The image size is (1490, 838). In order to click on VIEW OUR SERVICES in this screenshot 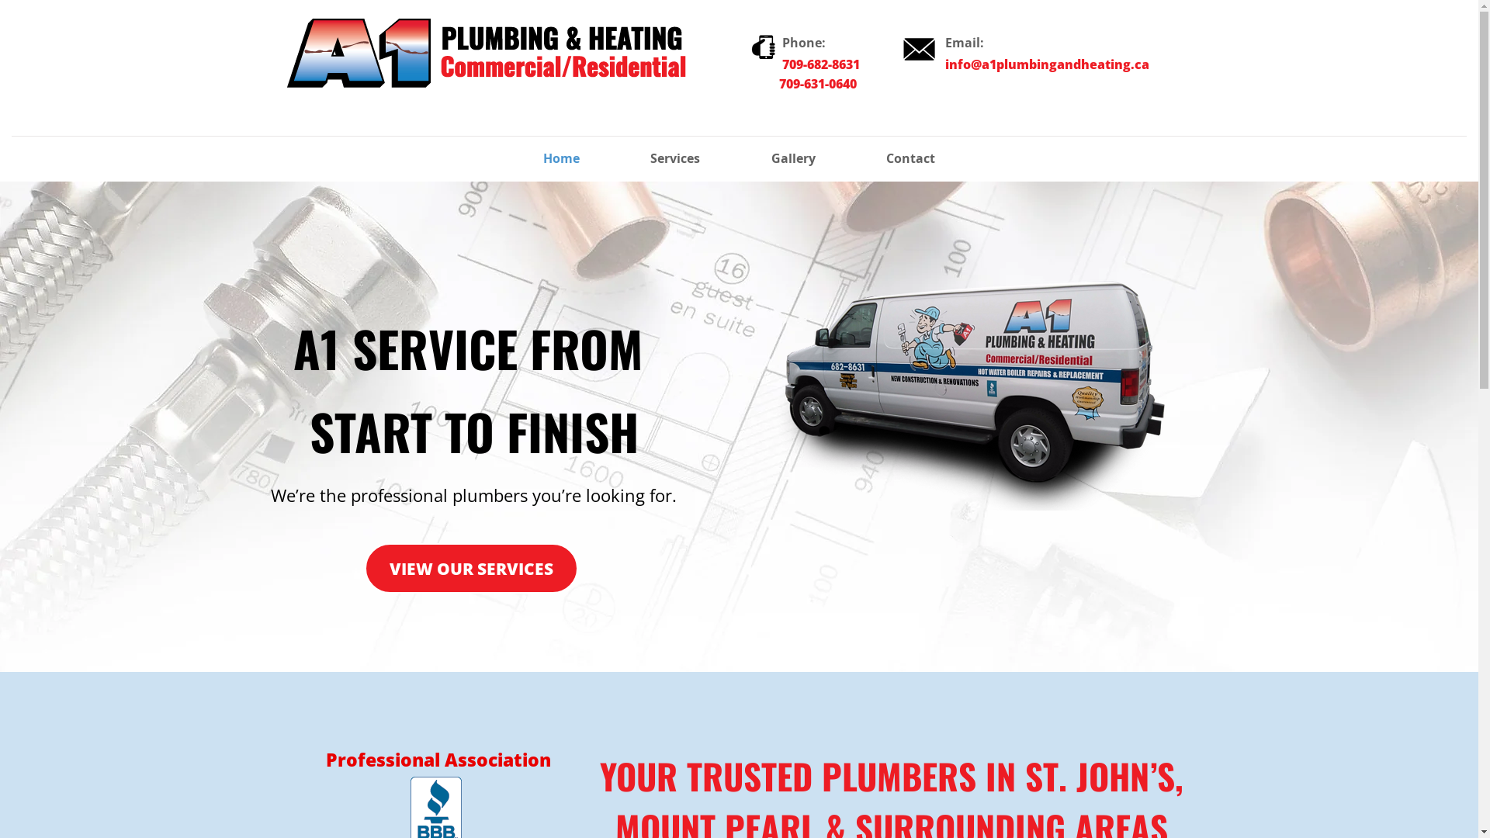, I will do `click(472, 568)`.